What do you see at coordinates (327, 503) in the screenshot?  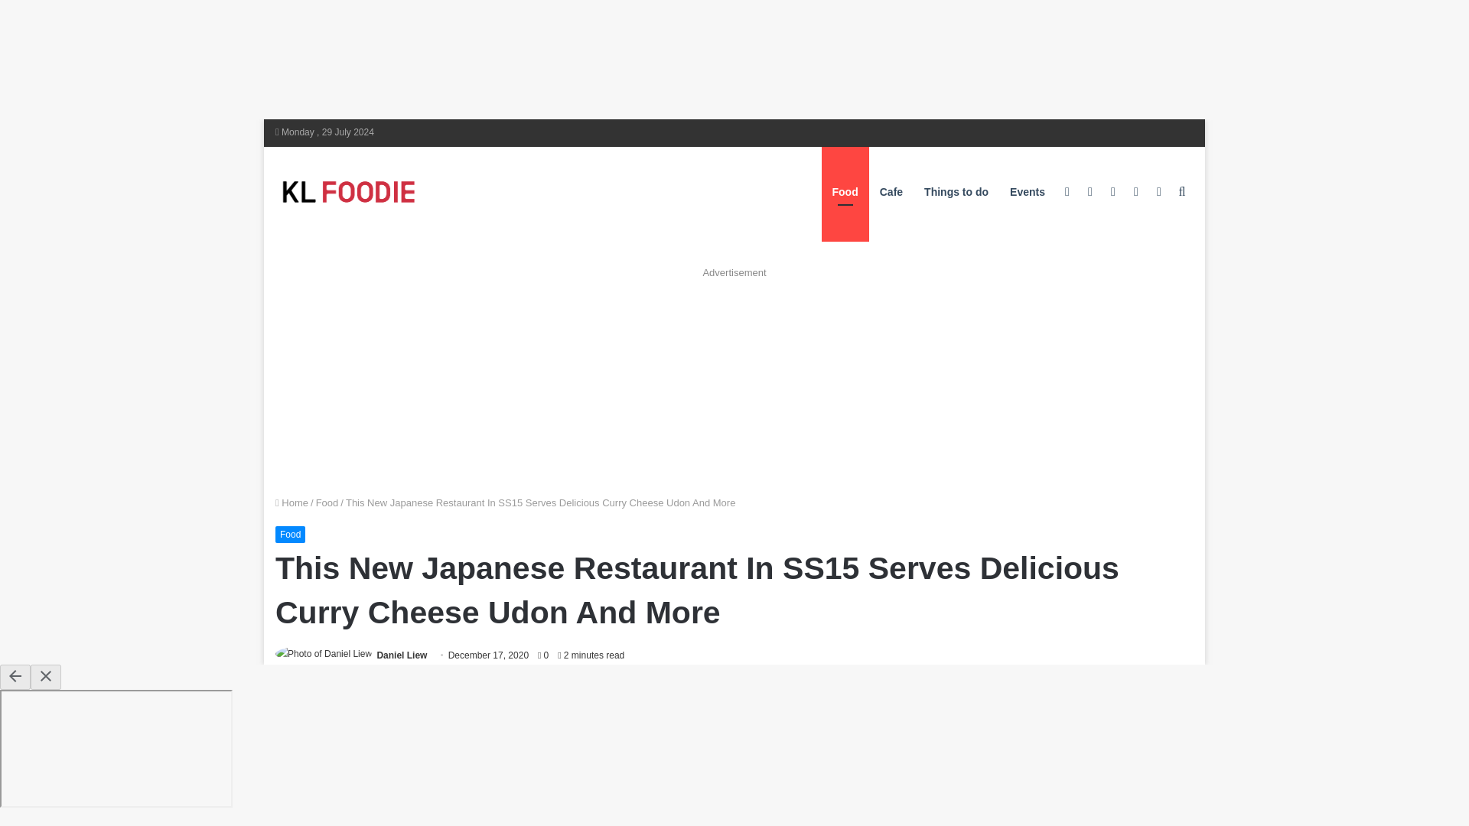 I see `Food` at bounding box center [327, 503].